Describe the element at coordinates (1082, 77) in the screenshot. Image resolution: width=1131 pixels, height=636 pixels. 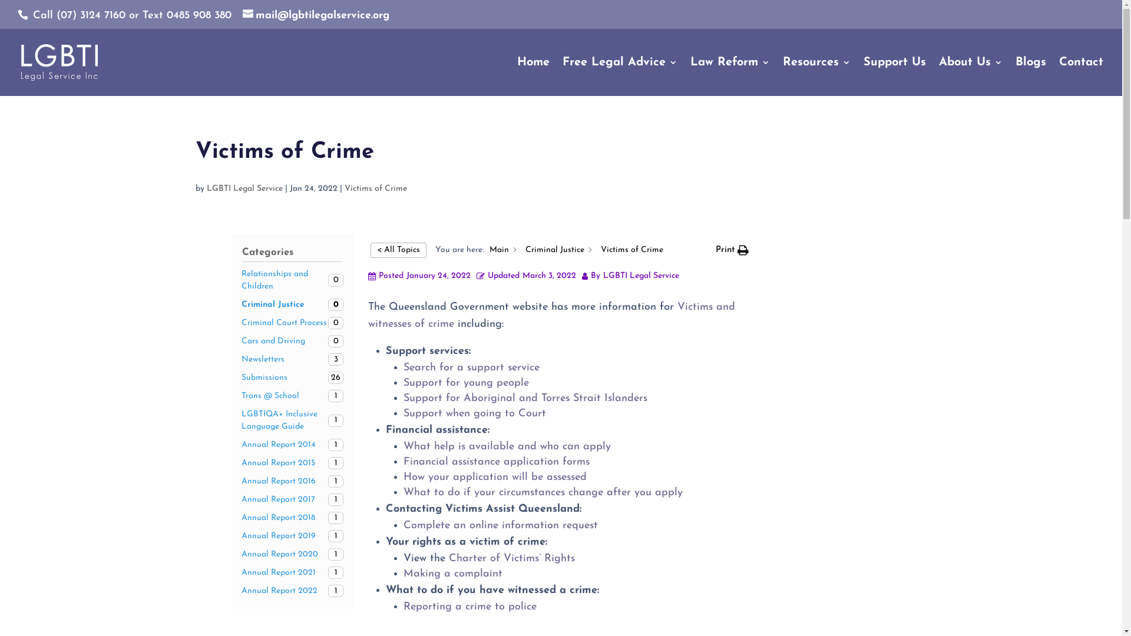
I see `Contact` at that location.